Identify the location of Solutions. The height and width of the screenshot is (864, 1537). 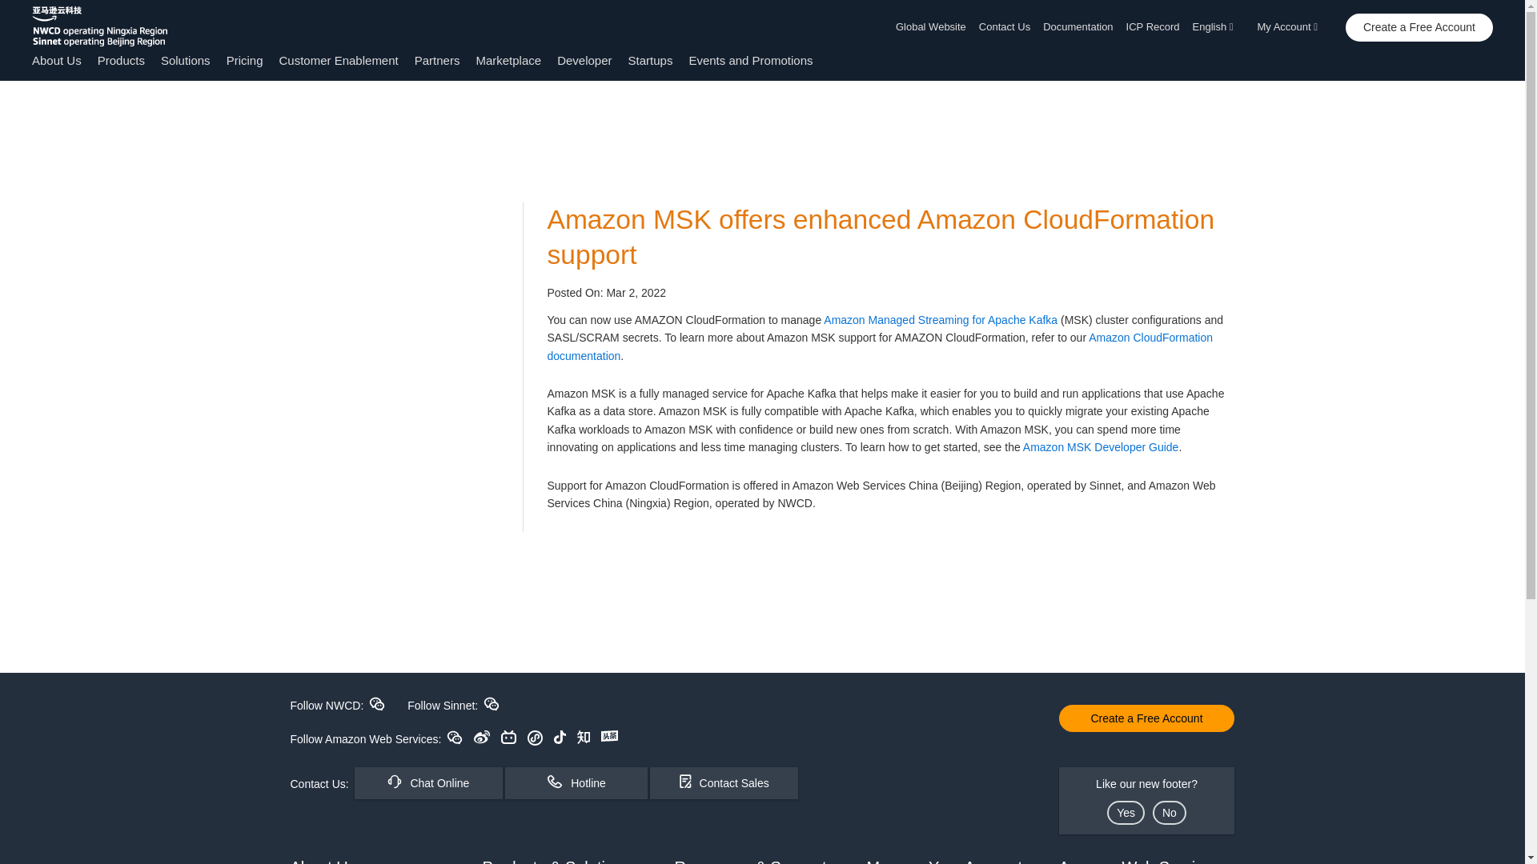
(186, 60).